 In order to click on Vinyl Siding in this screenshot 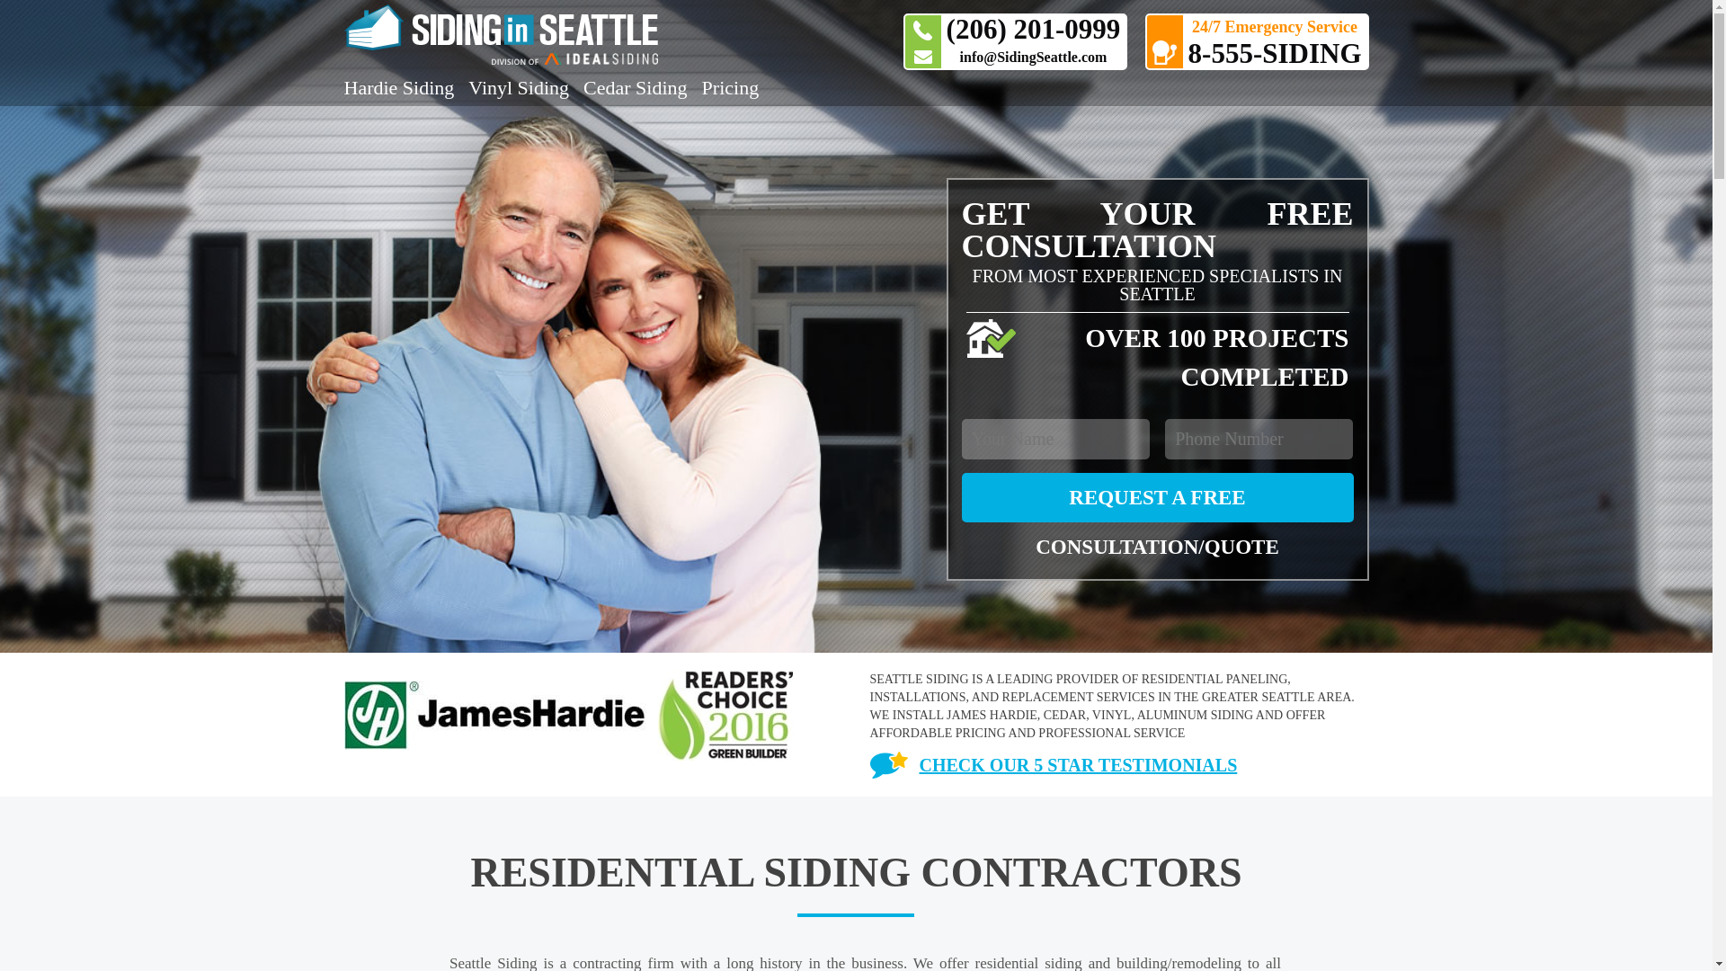, I will do `click(518, 88)`.